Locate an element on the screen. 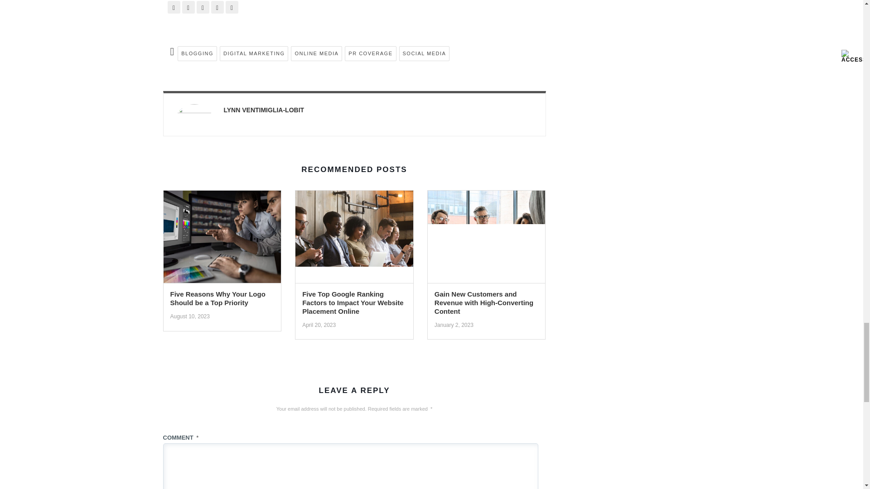 The height and width of the screenshot is (489, 870). Posts by Lynn Ventimiglia-Lobit is located at coordinates (264, 110).